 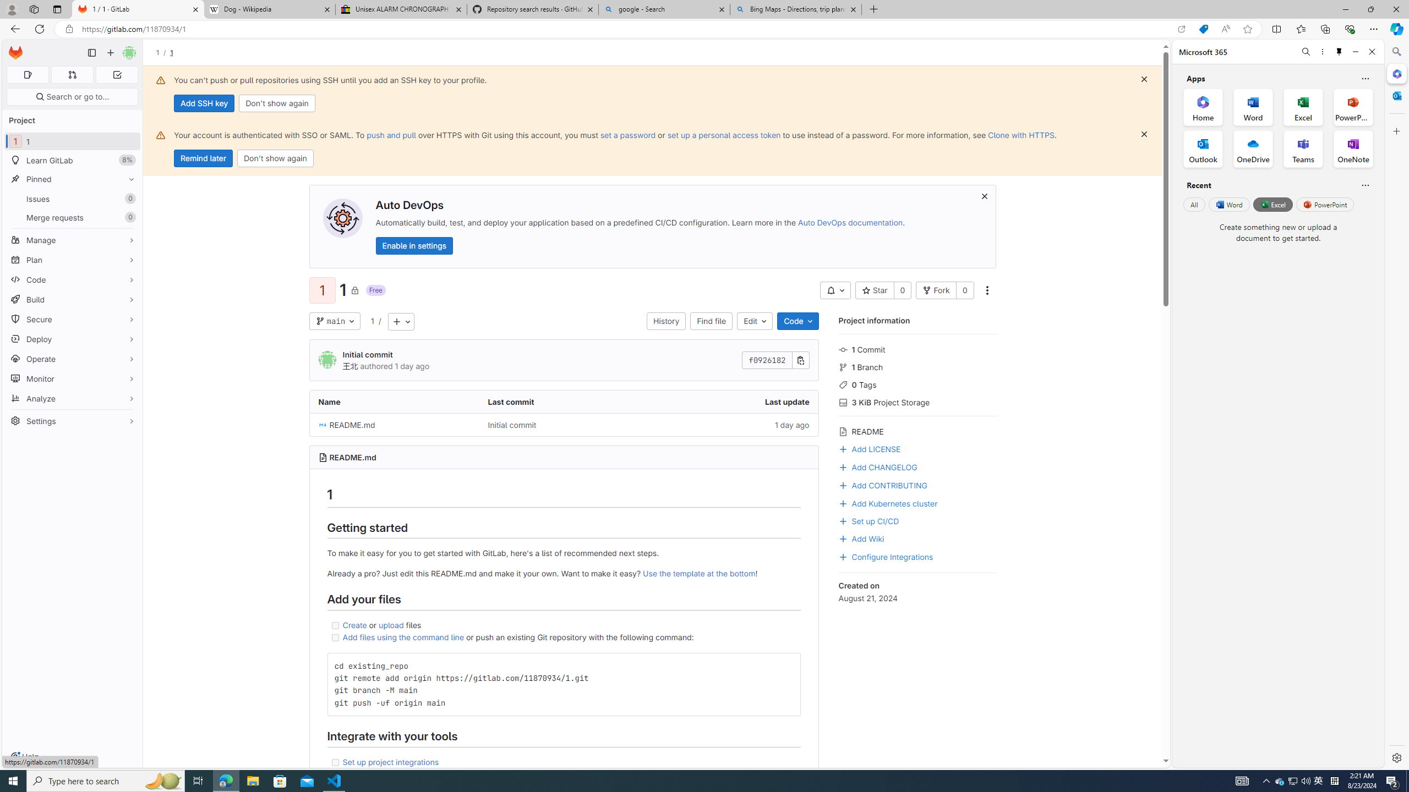 I want to click on Class: s16 gl-icon gl-button-icon , so click(x=984, y=196).